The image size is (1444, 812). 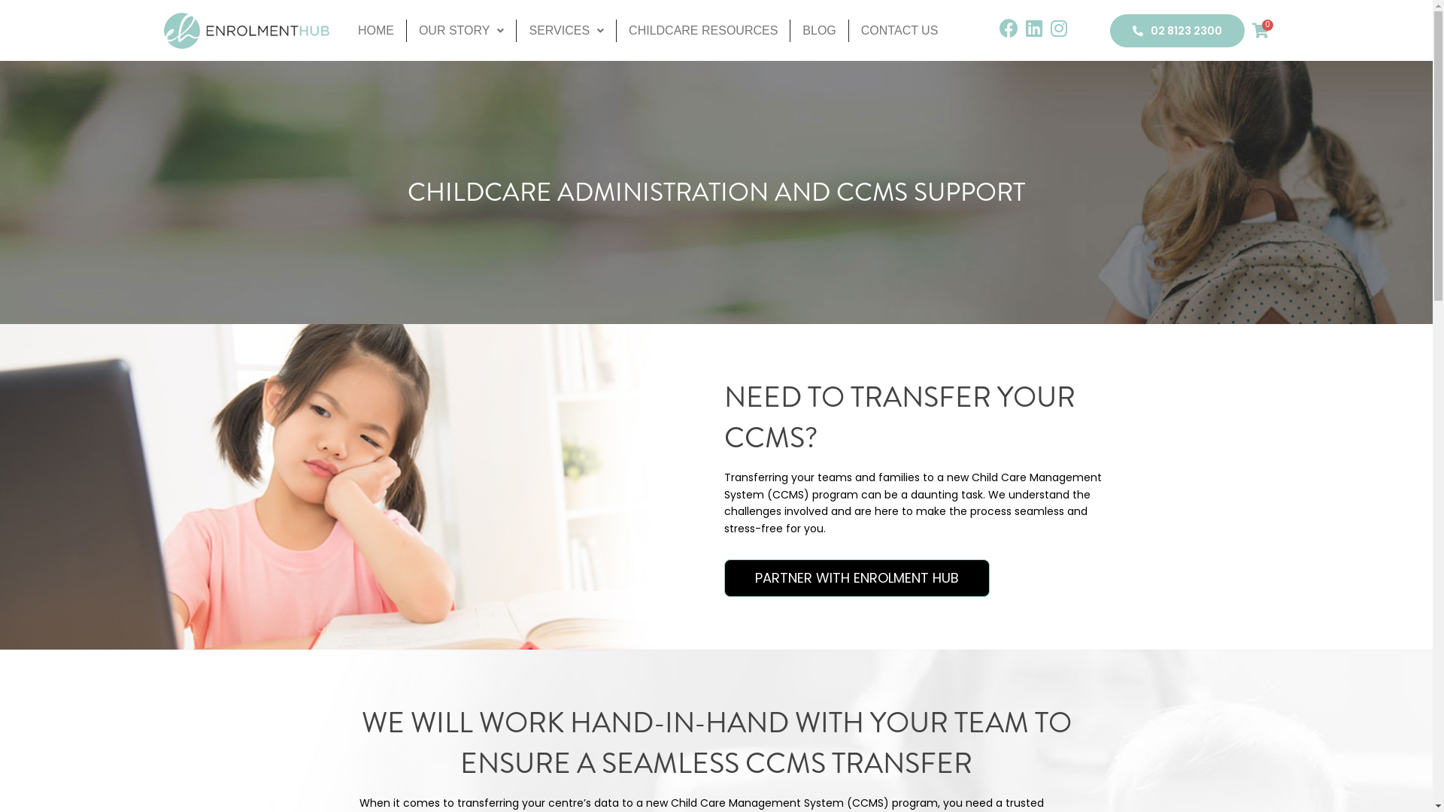 What do you see at coordinates (704, 31) in the screenshot?
I see `CHILDCARE RESOURCES` at bounding box center [704, 31].